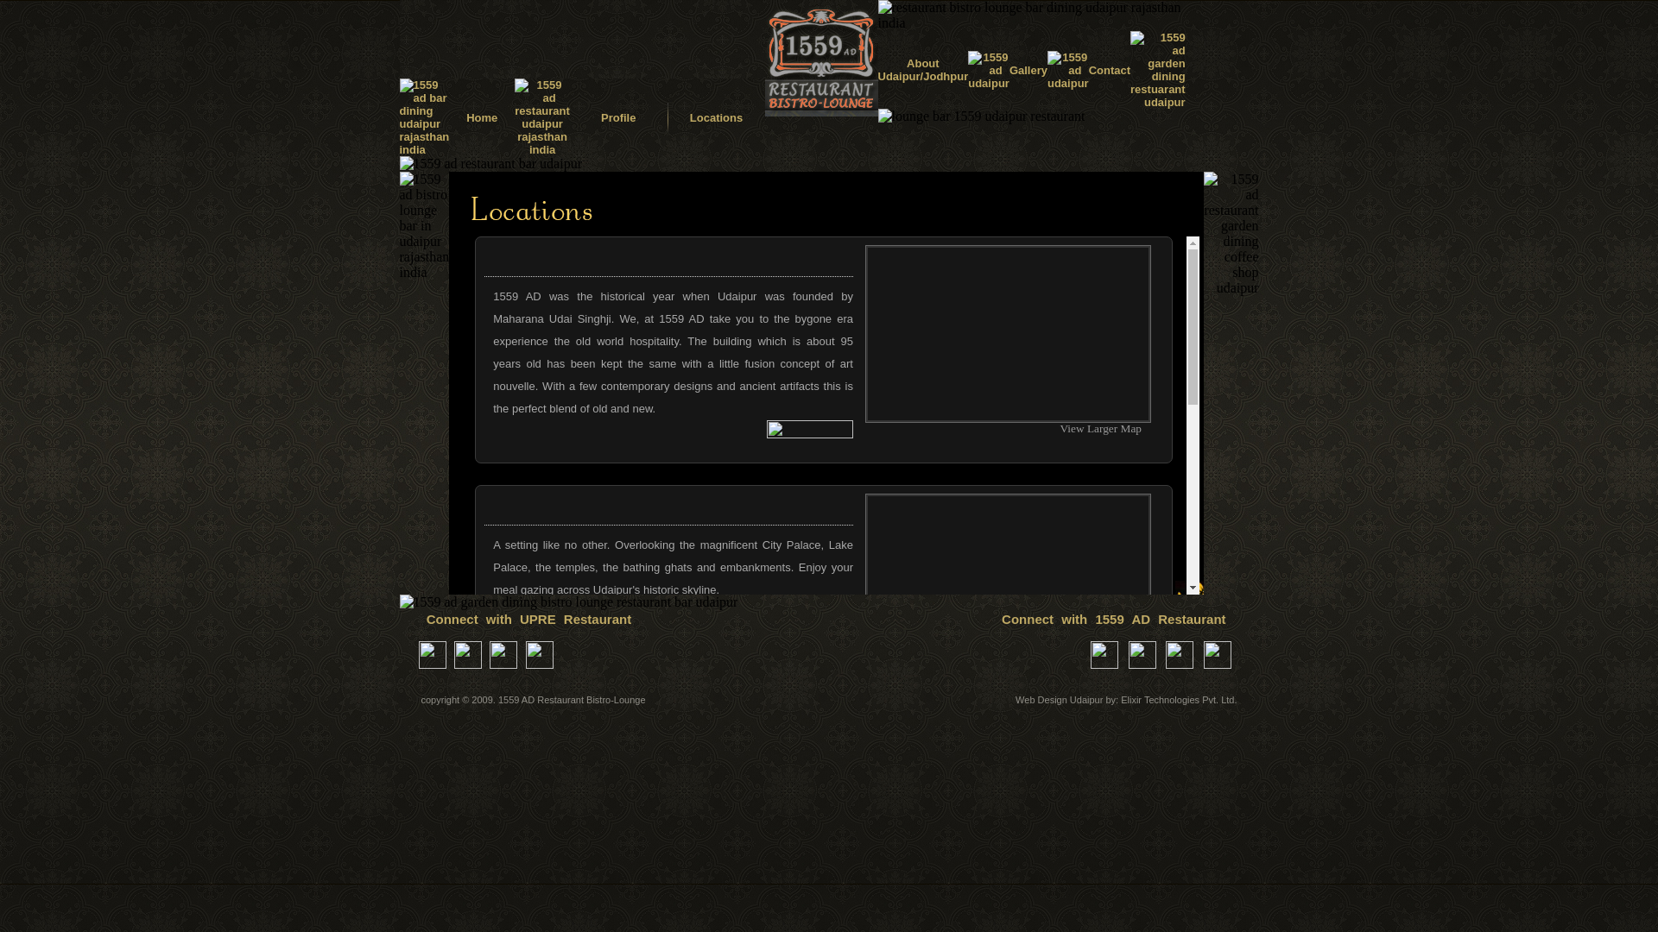 The image size is (1658, 932). I want to click on Gallery, so click(1028, 71).